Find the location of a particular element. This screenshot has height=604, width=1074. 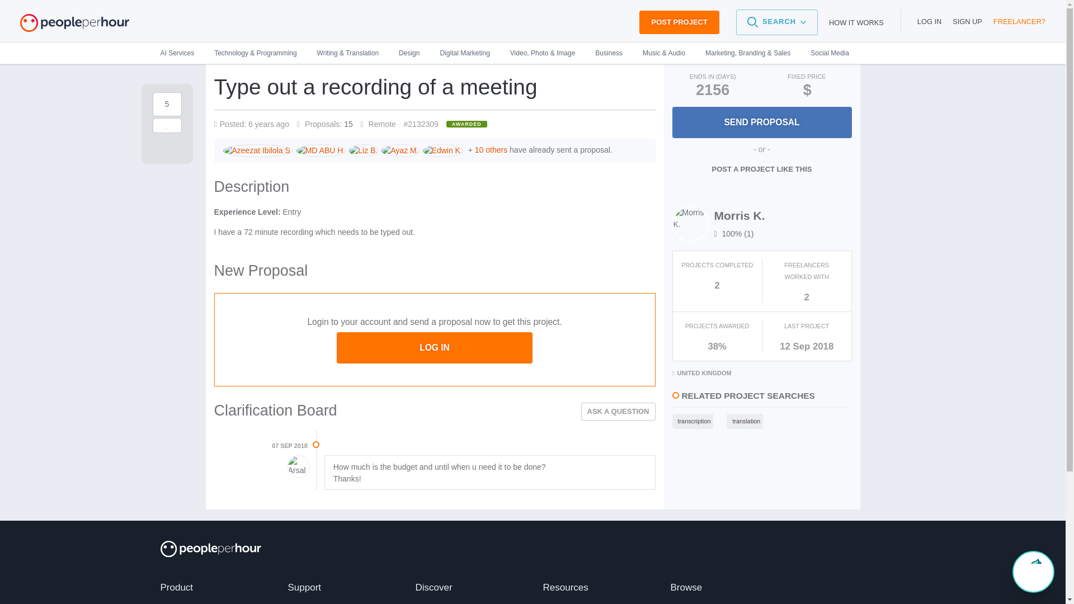

POST PROJECT is located at coordinates (679, 22).